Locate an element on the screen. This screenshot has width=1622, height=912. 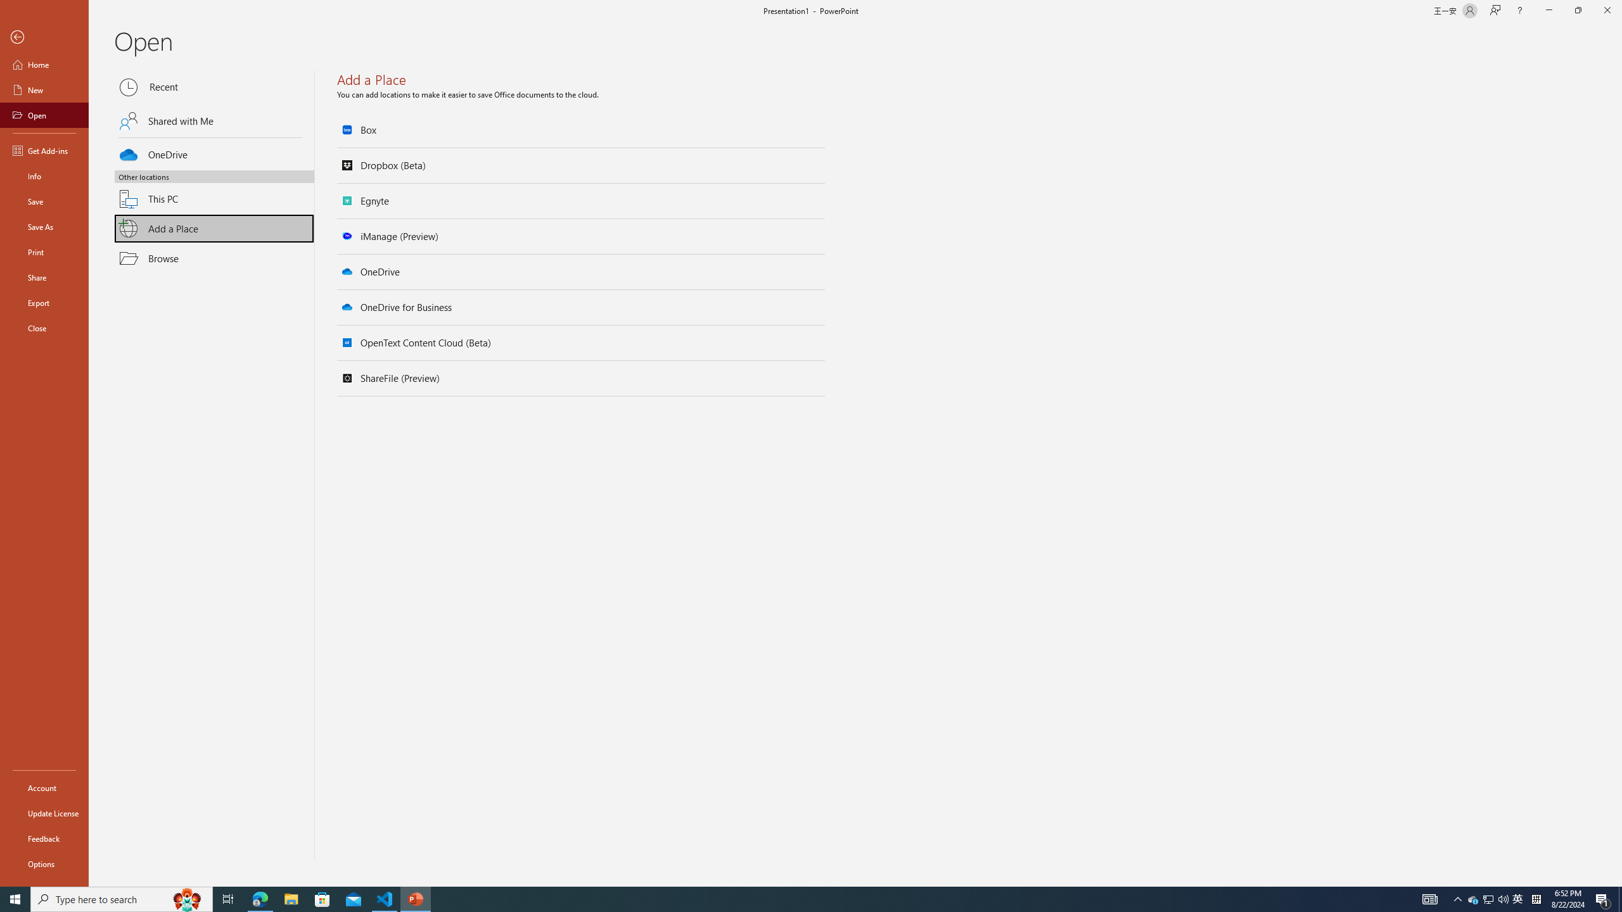
Account is located at coordinates (44, 788).